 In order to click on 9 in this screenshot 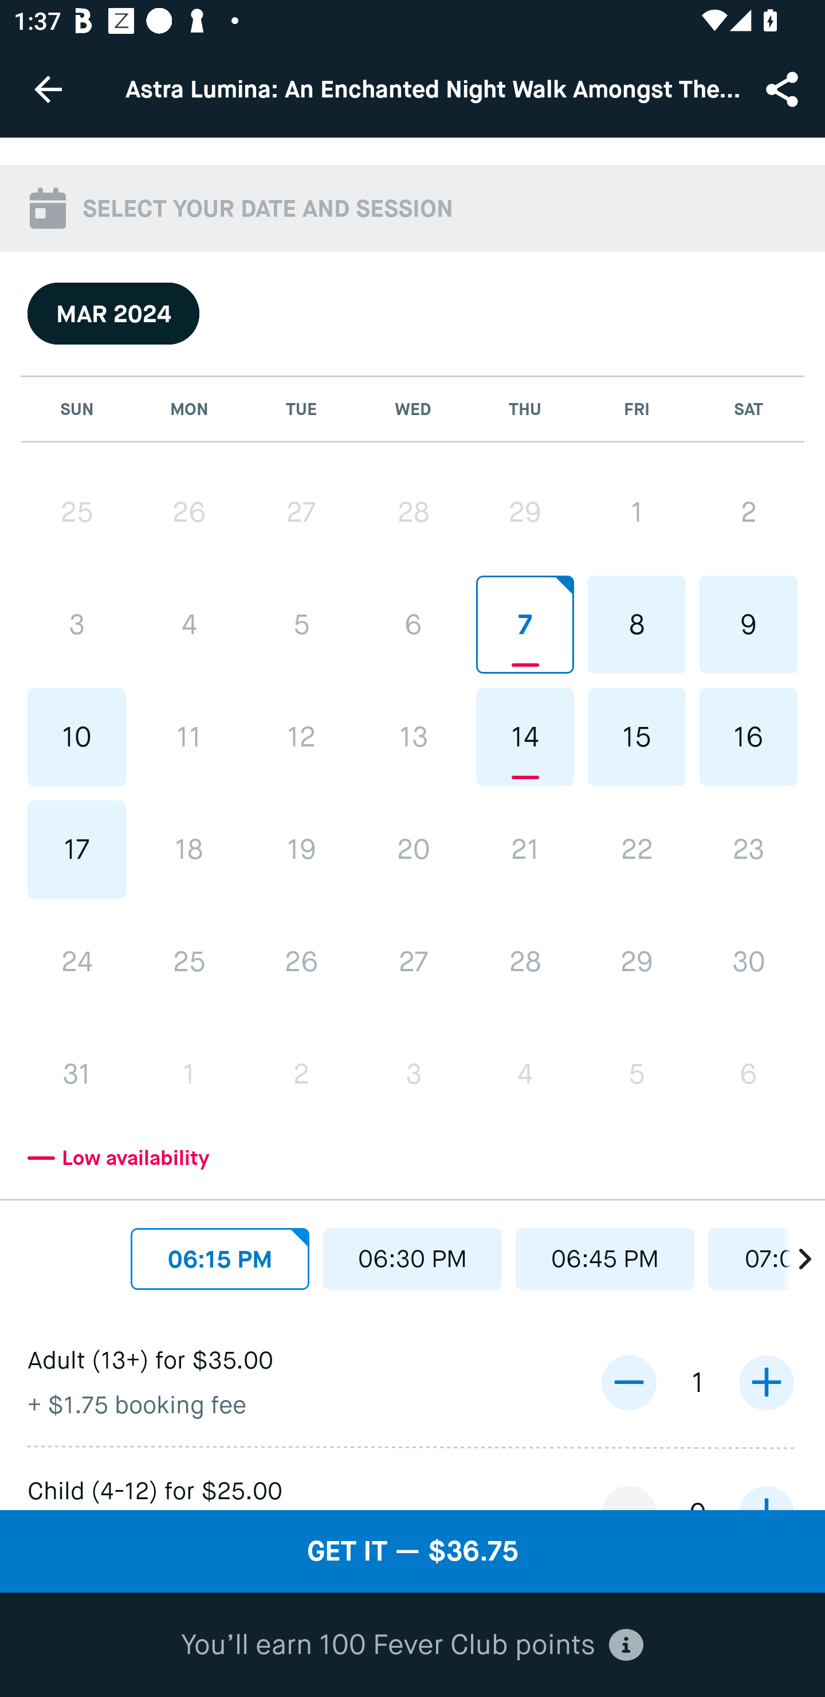, I will do `click(748, 624)`.